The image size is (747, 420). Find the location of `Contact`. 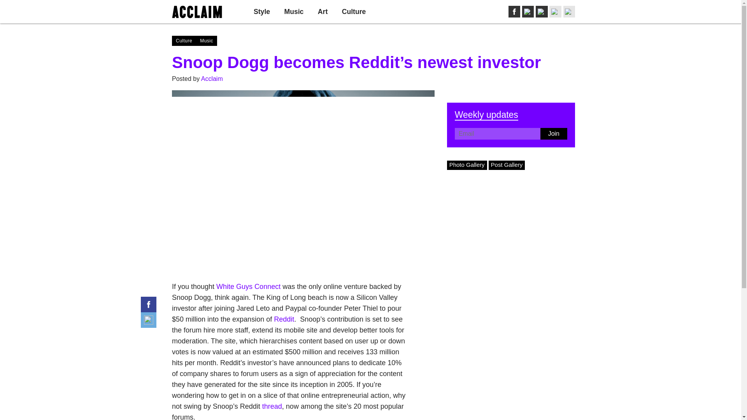

Contact is located at coordinates (502, 11).